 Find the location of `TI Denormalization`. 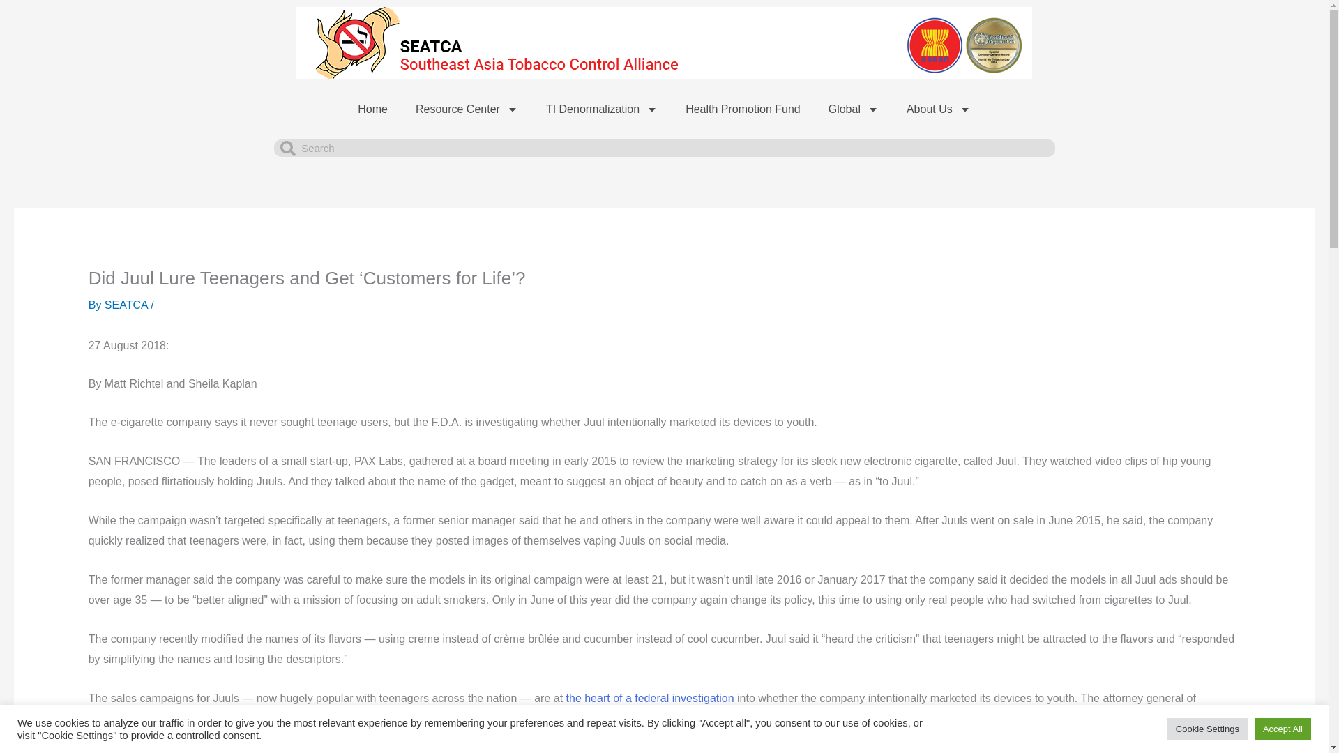

TI Denormalization is located at coordinates (601, 109).